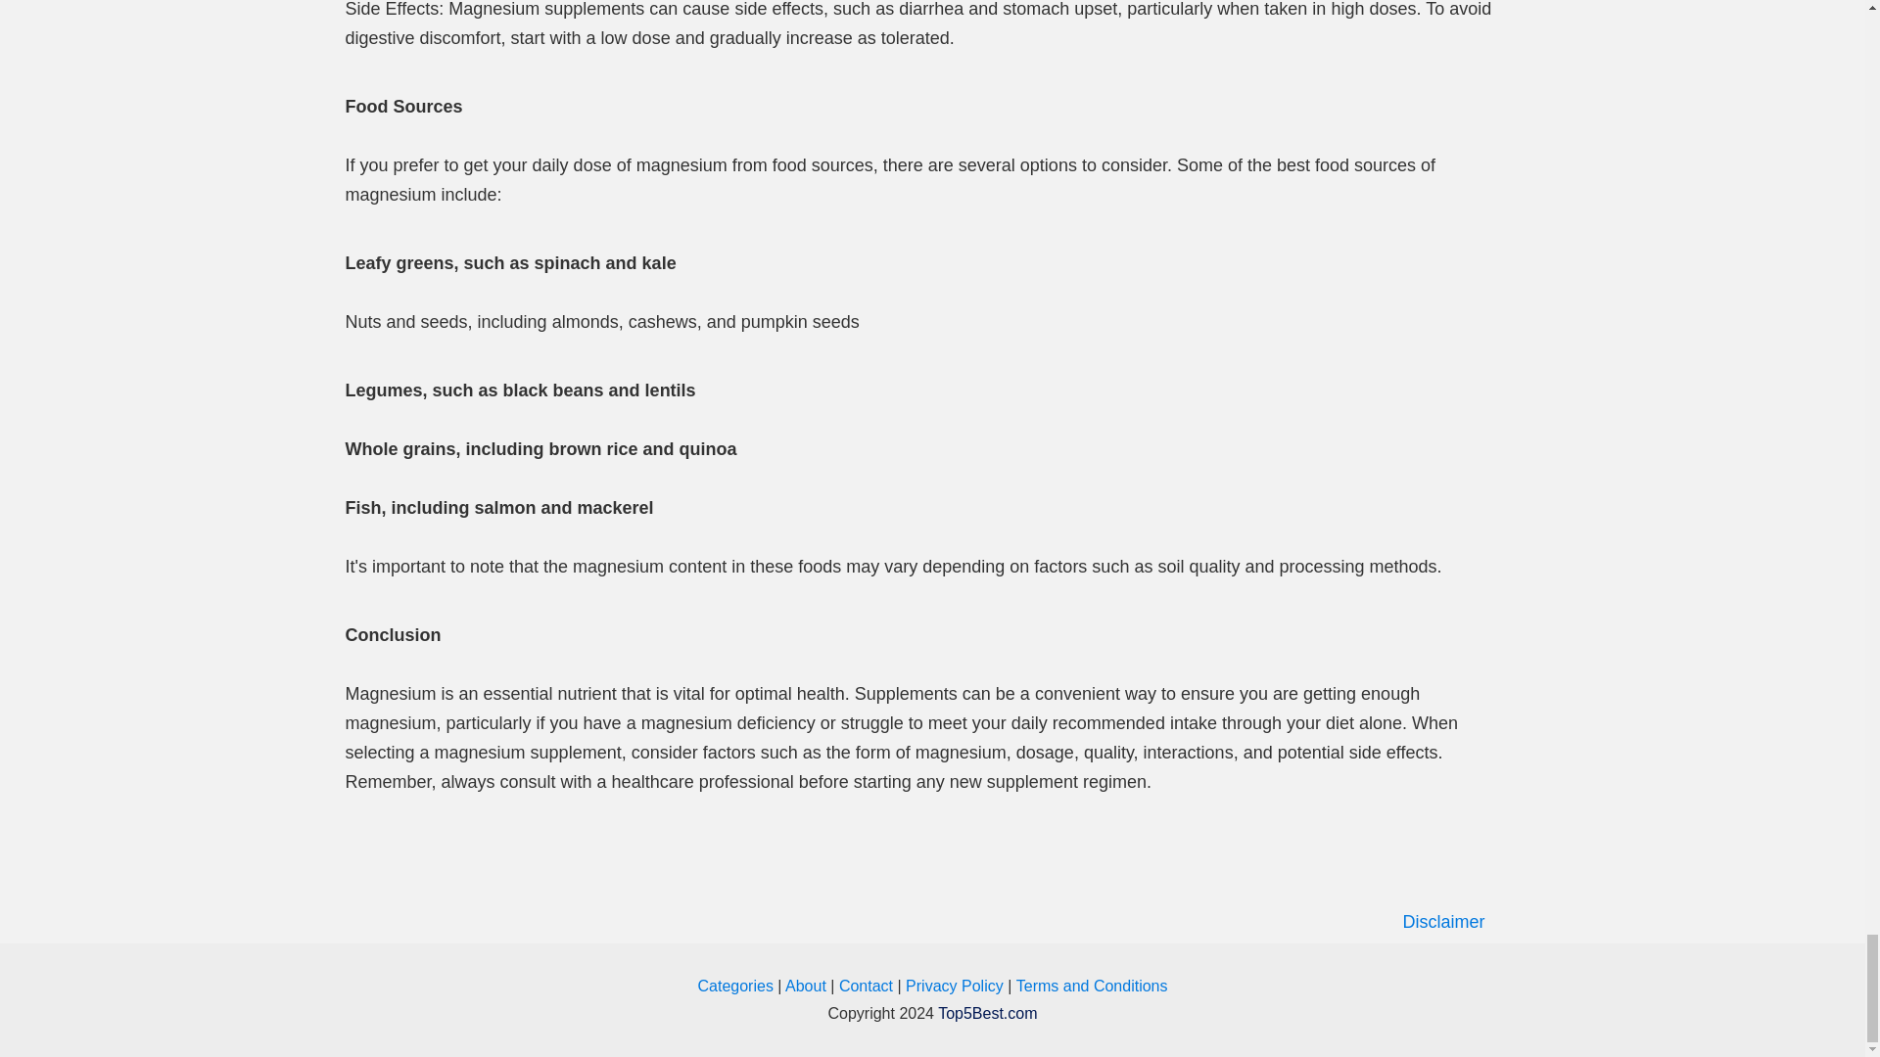 The height and width of the screenshot is (1057, 1880). I want to click on About, so click(806, 987).